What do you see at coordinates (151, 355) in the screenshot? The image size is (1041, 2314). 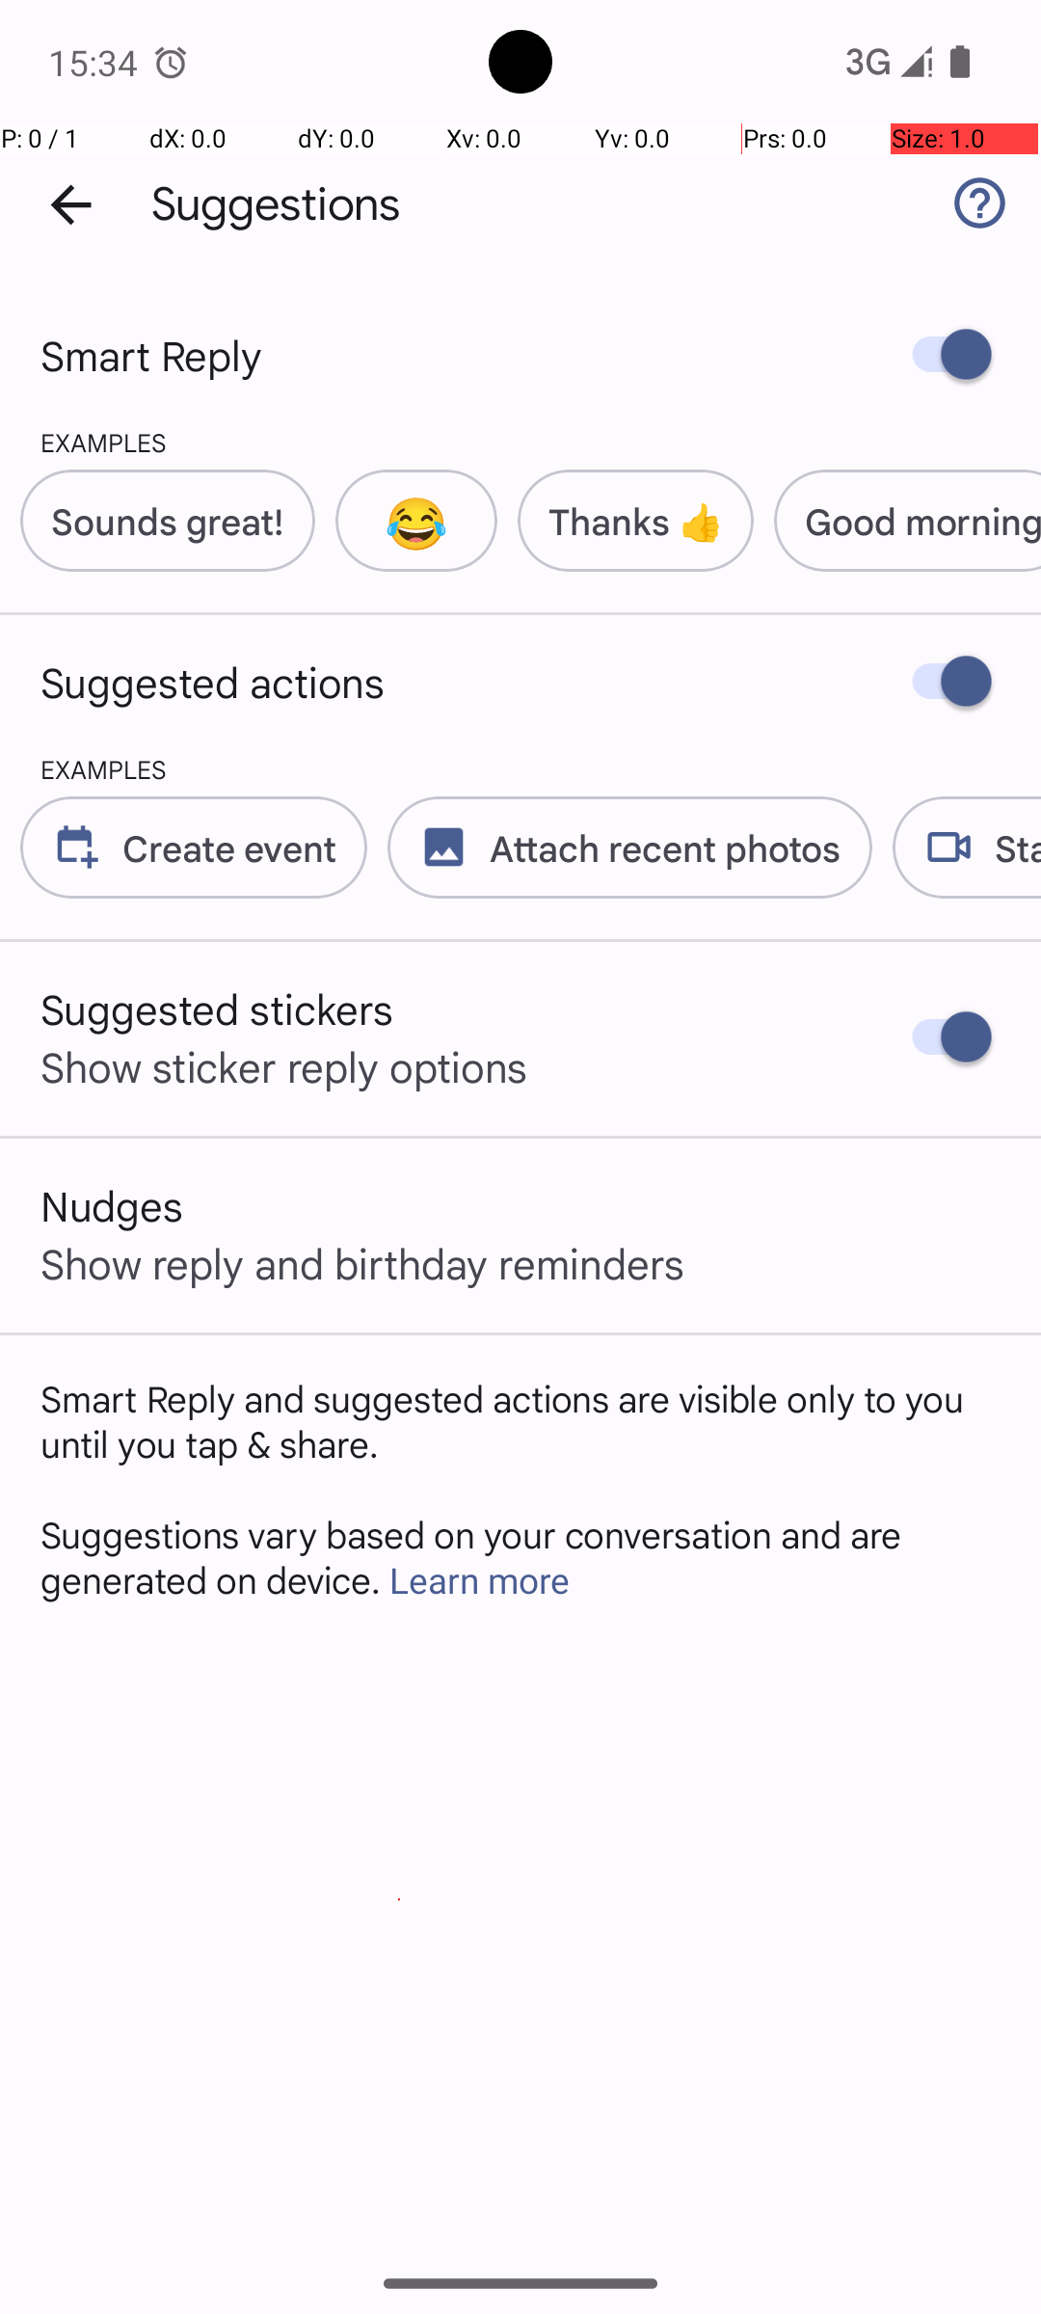 I see `Smart Reply` at bounding box center [151, 355].